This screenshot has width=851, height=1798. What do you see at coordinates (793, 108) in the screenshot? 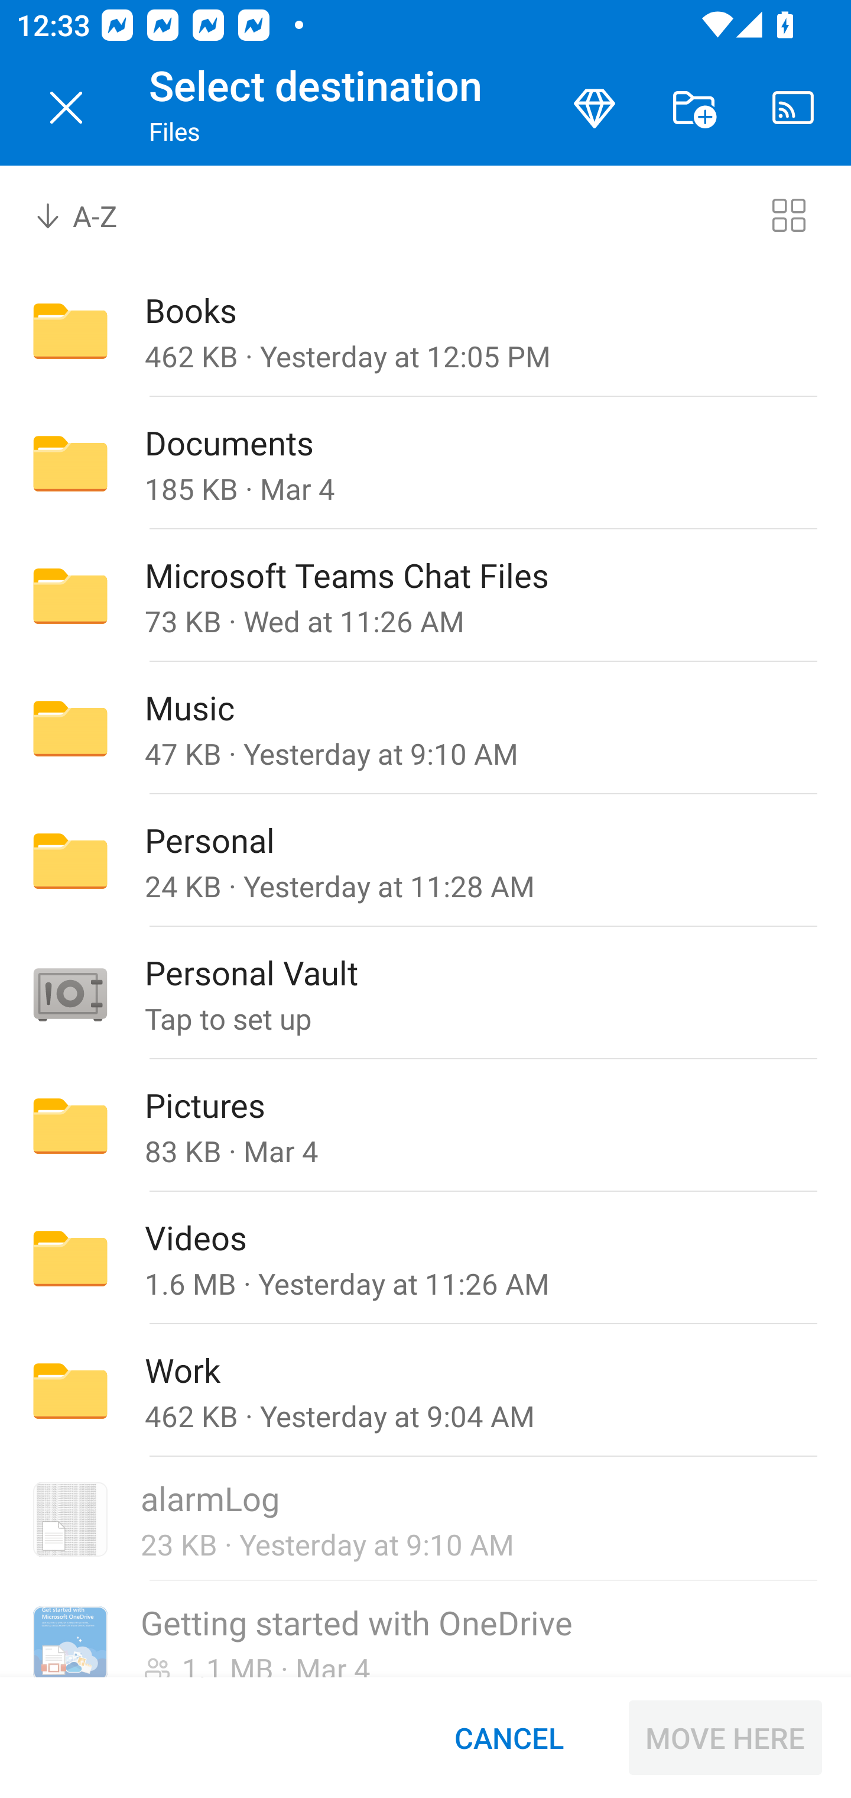
I see `Cast. Disconnected` at bounding box center [793, 108].